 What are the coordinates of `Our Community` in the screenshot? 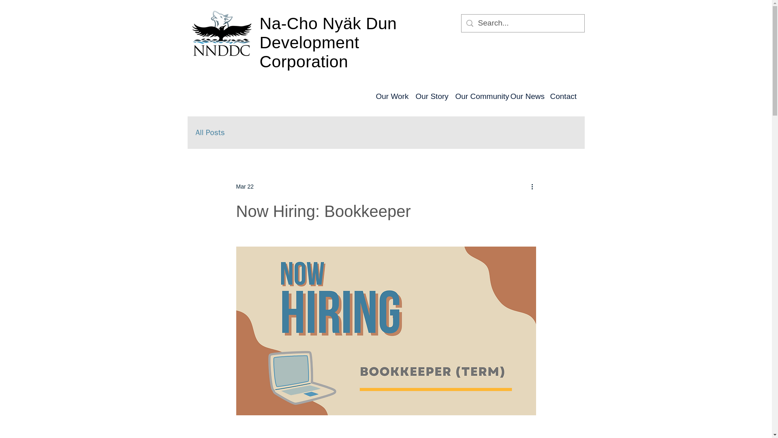 It's located at (477, 97).